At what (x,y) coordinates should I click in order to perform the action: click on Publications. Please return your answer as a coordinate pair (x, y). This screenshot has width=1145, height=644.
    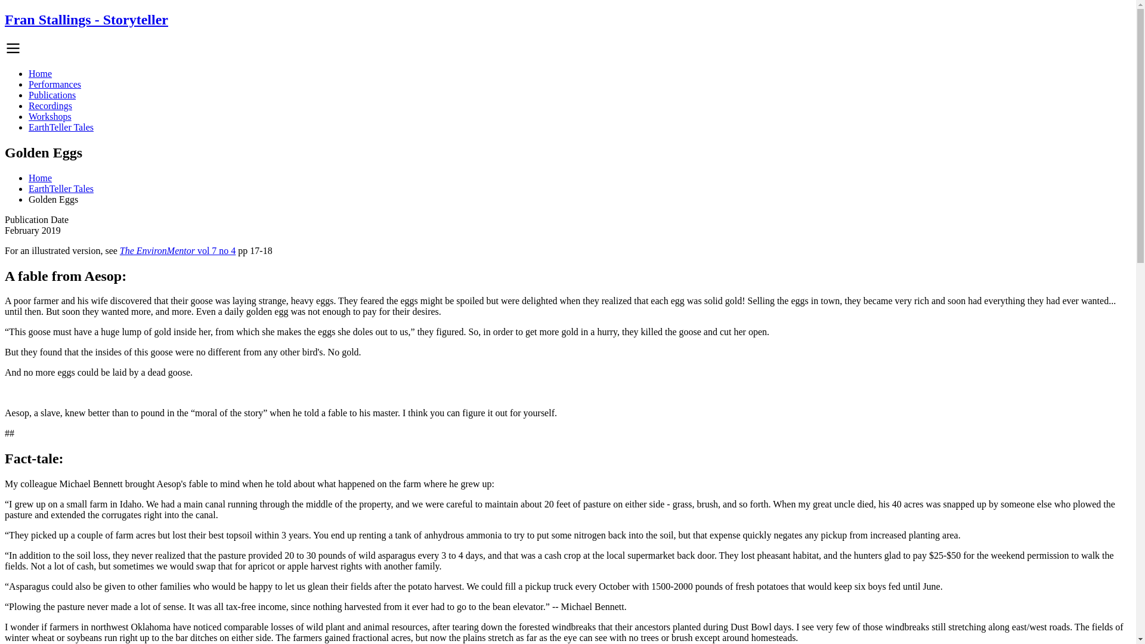
    Looking at the image, I should click on (52, 95).